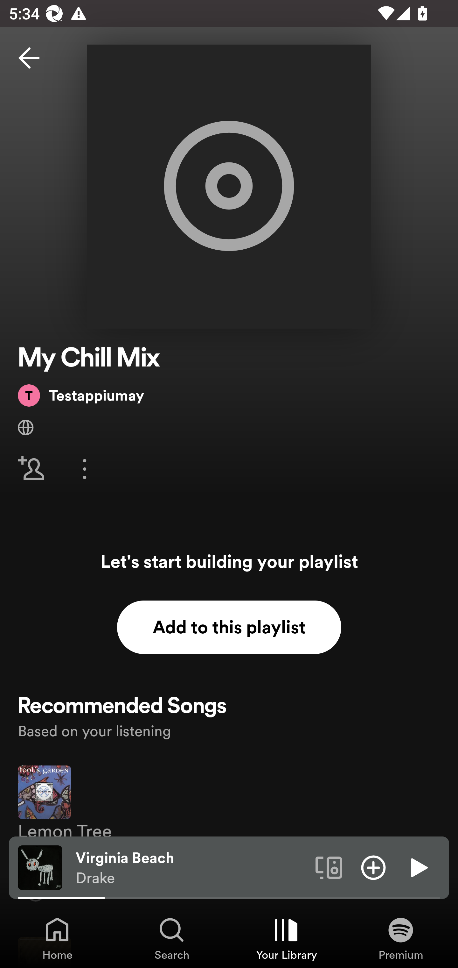  What do you see at coordinates (418, 867) in the screenshot?
I see `Play` at bounding box center [418, 867].